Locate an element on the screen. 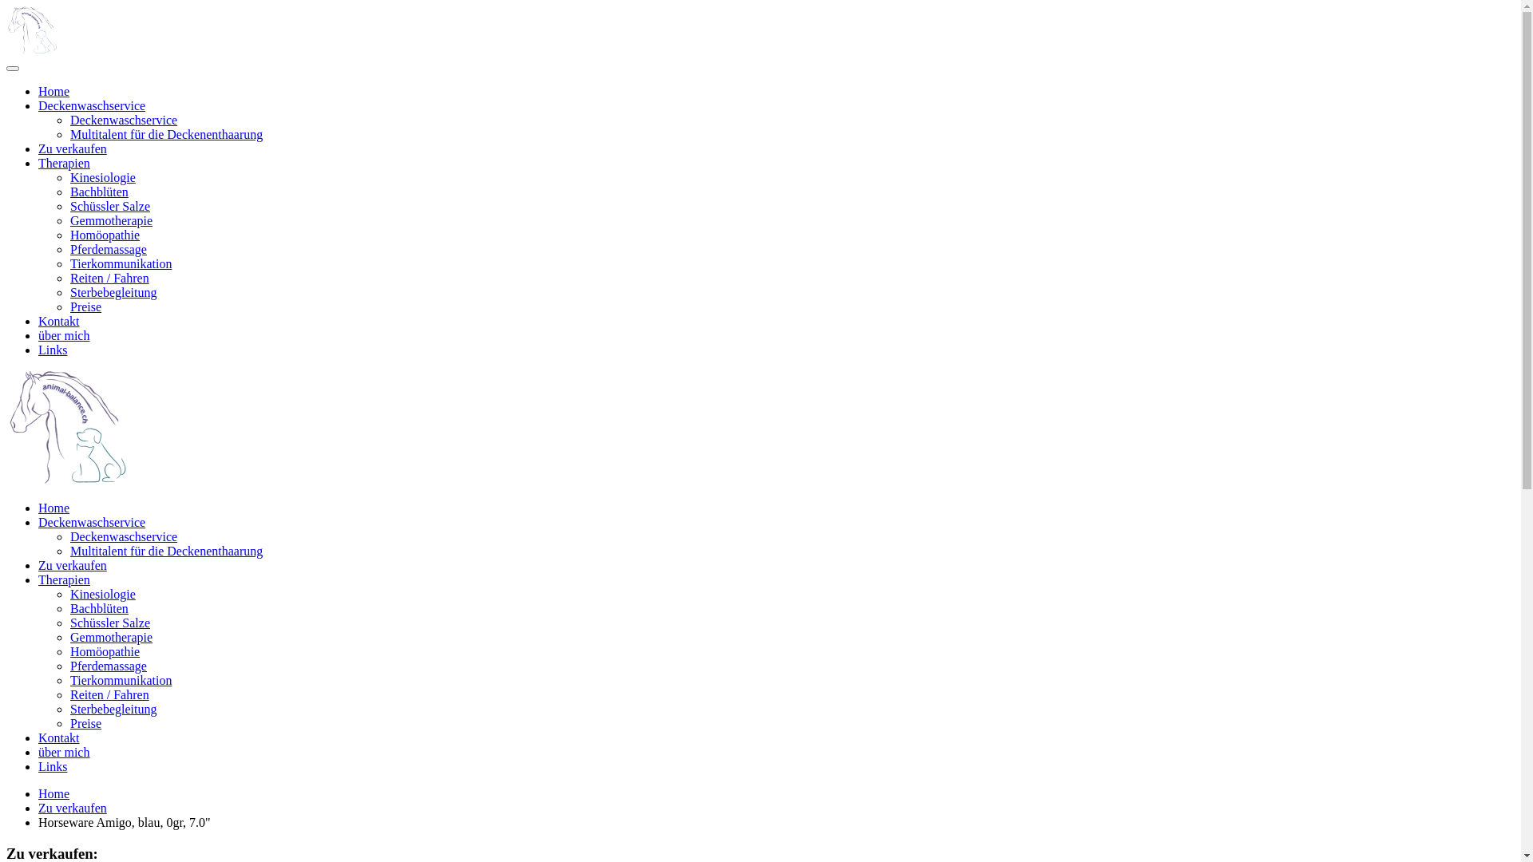  Tierkommunikation is located at coordinates (121, 263).